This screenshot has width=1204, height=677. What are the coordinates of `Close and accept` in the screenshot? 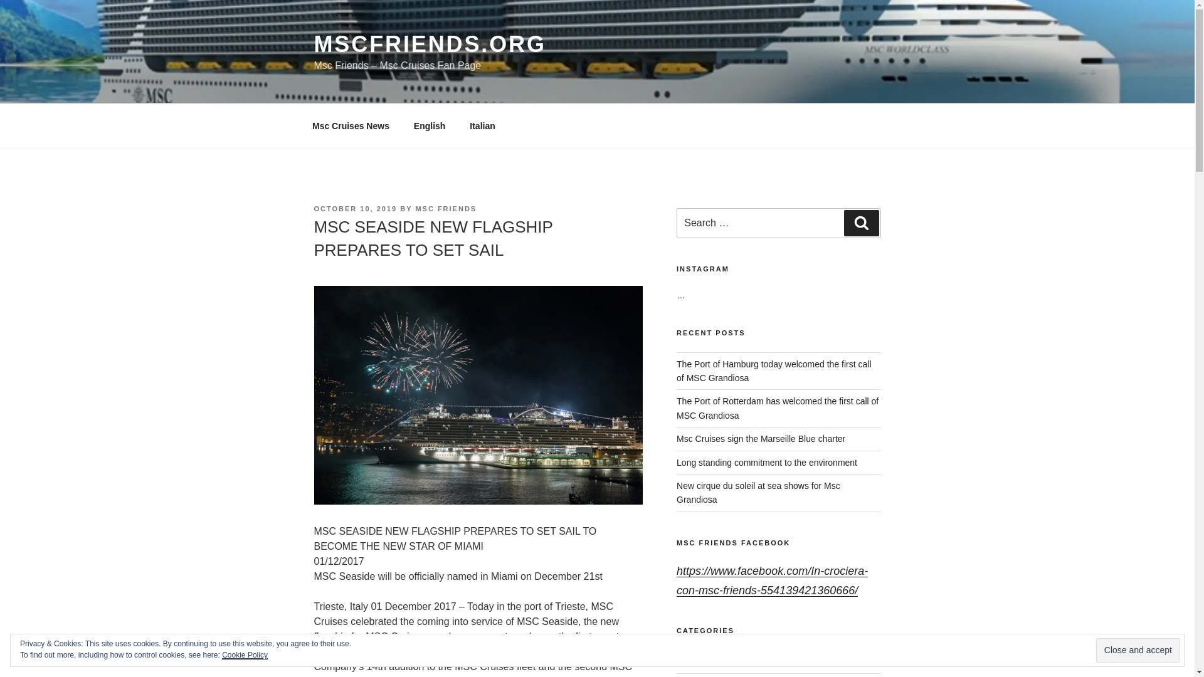 It's located at (1138, 651).